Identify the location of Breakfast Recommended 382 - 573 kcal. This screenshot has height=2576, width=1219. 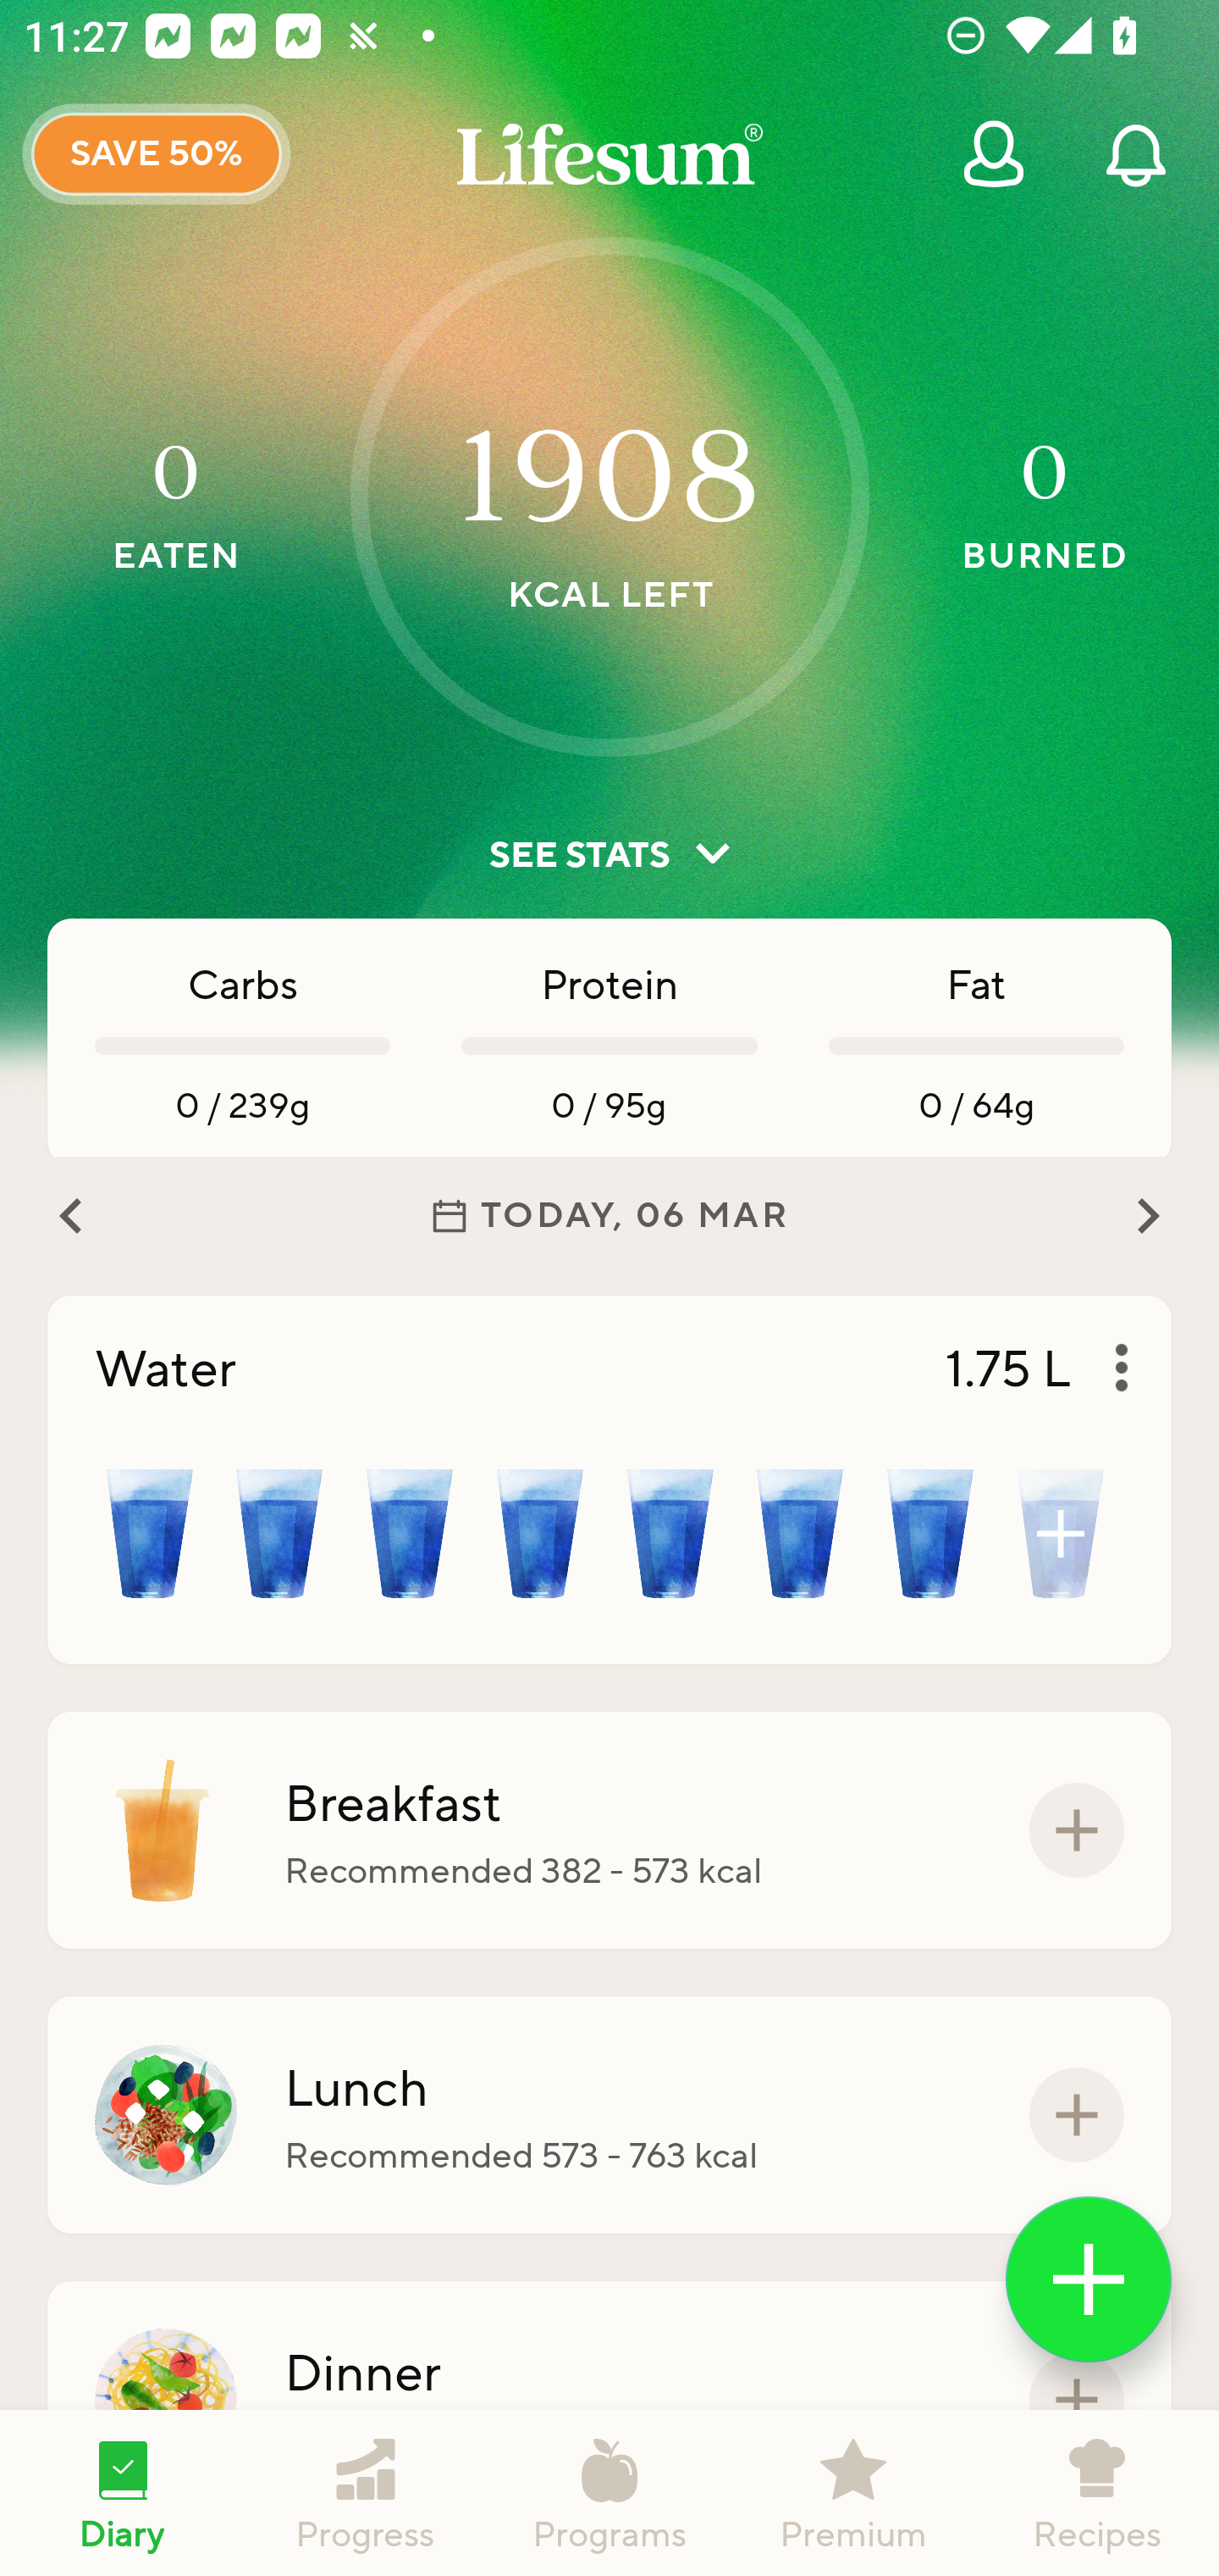
(609, 1830).